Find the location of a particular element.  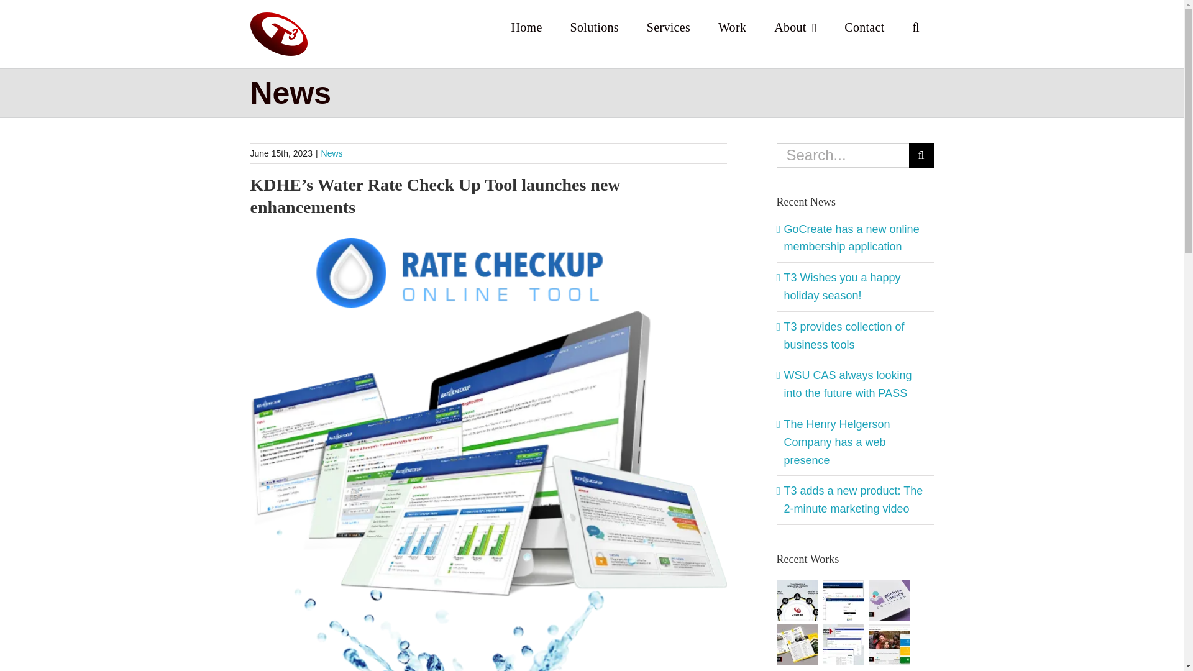

Home is located at coordinates (526, 26).